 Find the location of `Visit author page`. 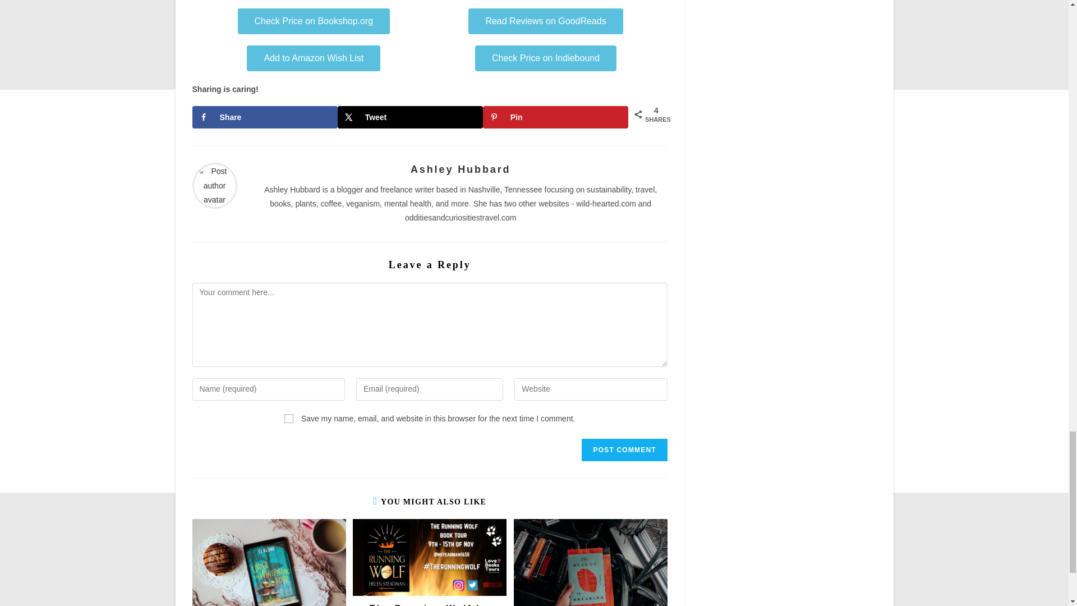

Visit author page is located at coordinates (460, 169).